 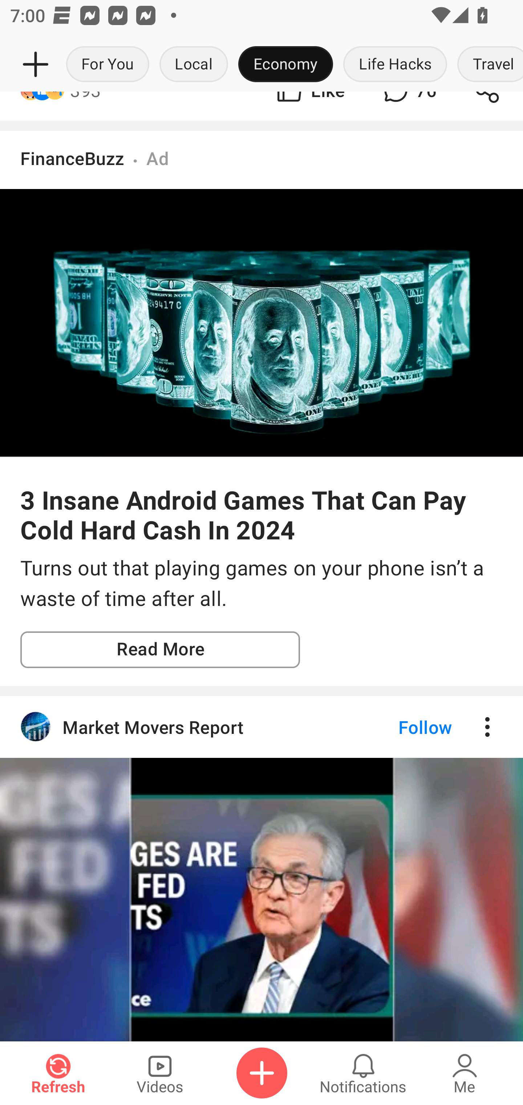 What do you see at coordinates (72, 158) in the screenshot?
I see `FinanceBuzz` at bounding box center [72, 158].